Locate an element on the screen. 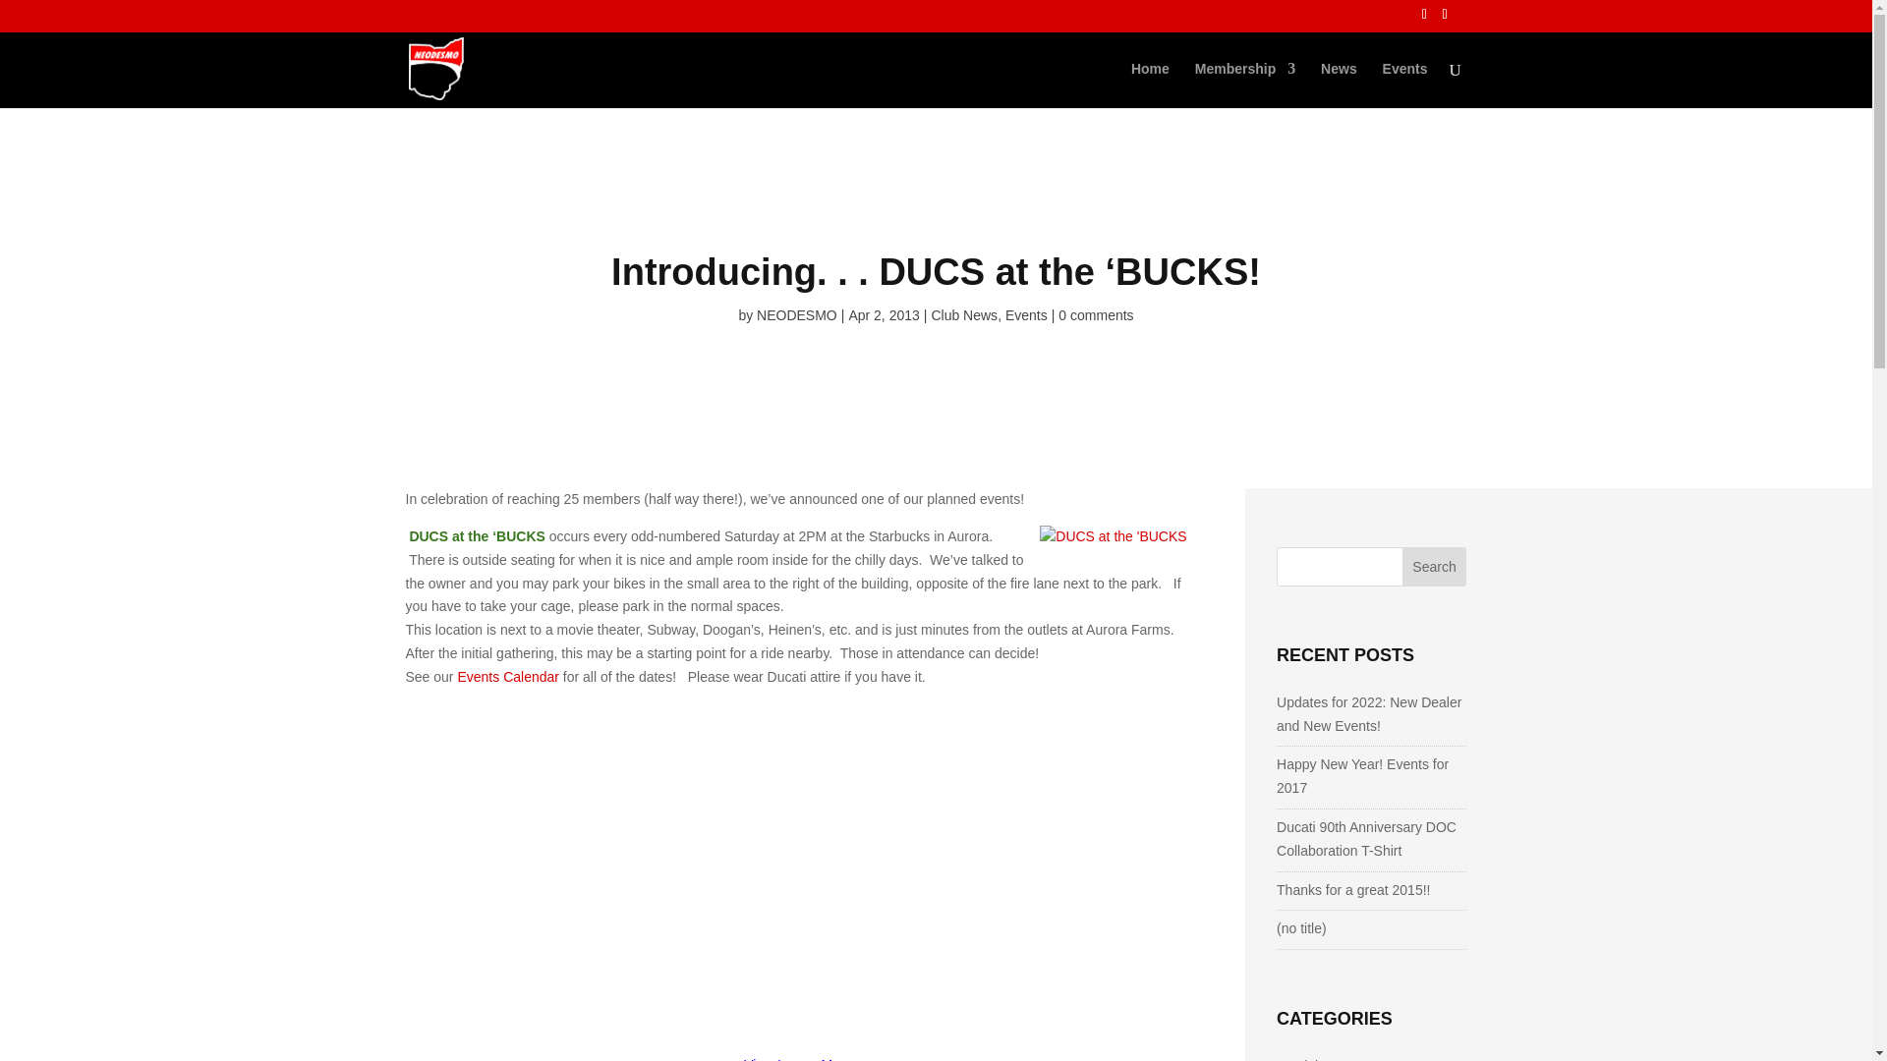 The image size is (1887, 1061). Ducati 90th Anniversary DOC Collaboration T-Shirt is located at coordinates (1366, 838).